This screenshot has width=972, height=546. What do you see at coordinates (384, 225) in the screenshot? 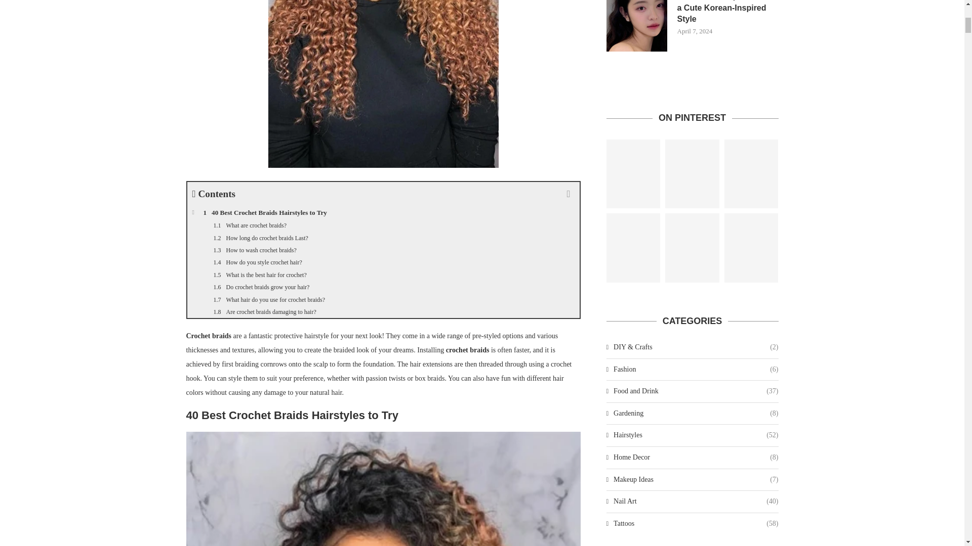
I see `What are crochet braids?` at bounding box center [384, 225].